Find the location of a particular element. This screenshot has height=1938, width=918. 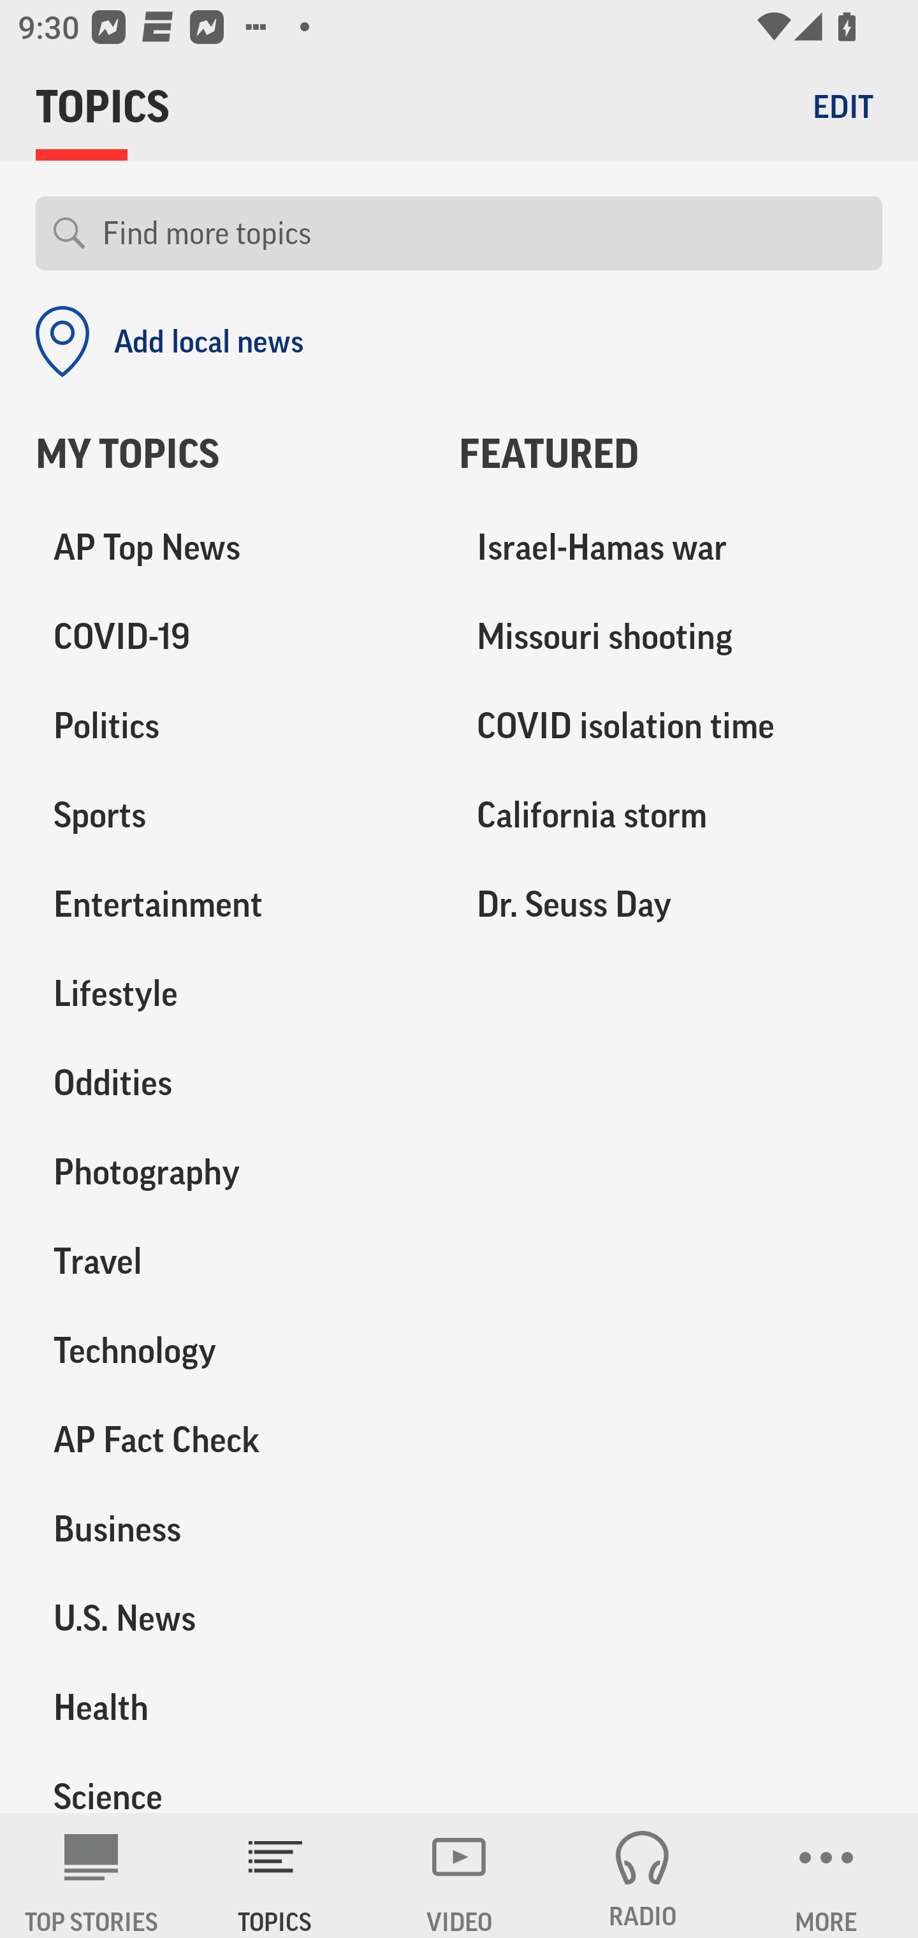

Travel is located at coordinates (229, 1261).